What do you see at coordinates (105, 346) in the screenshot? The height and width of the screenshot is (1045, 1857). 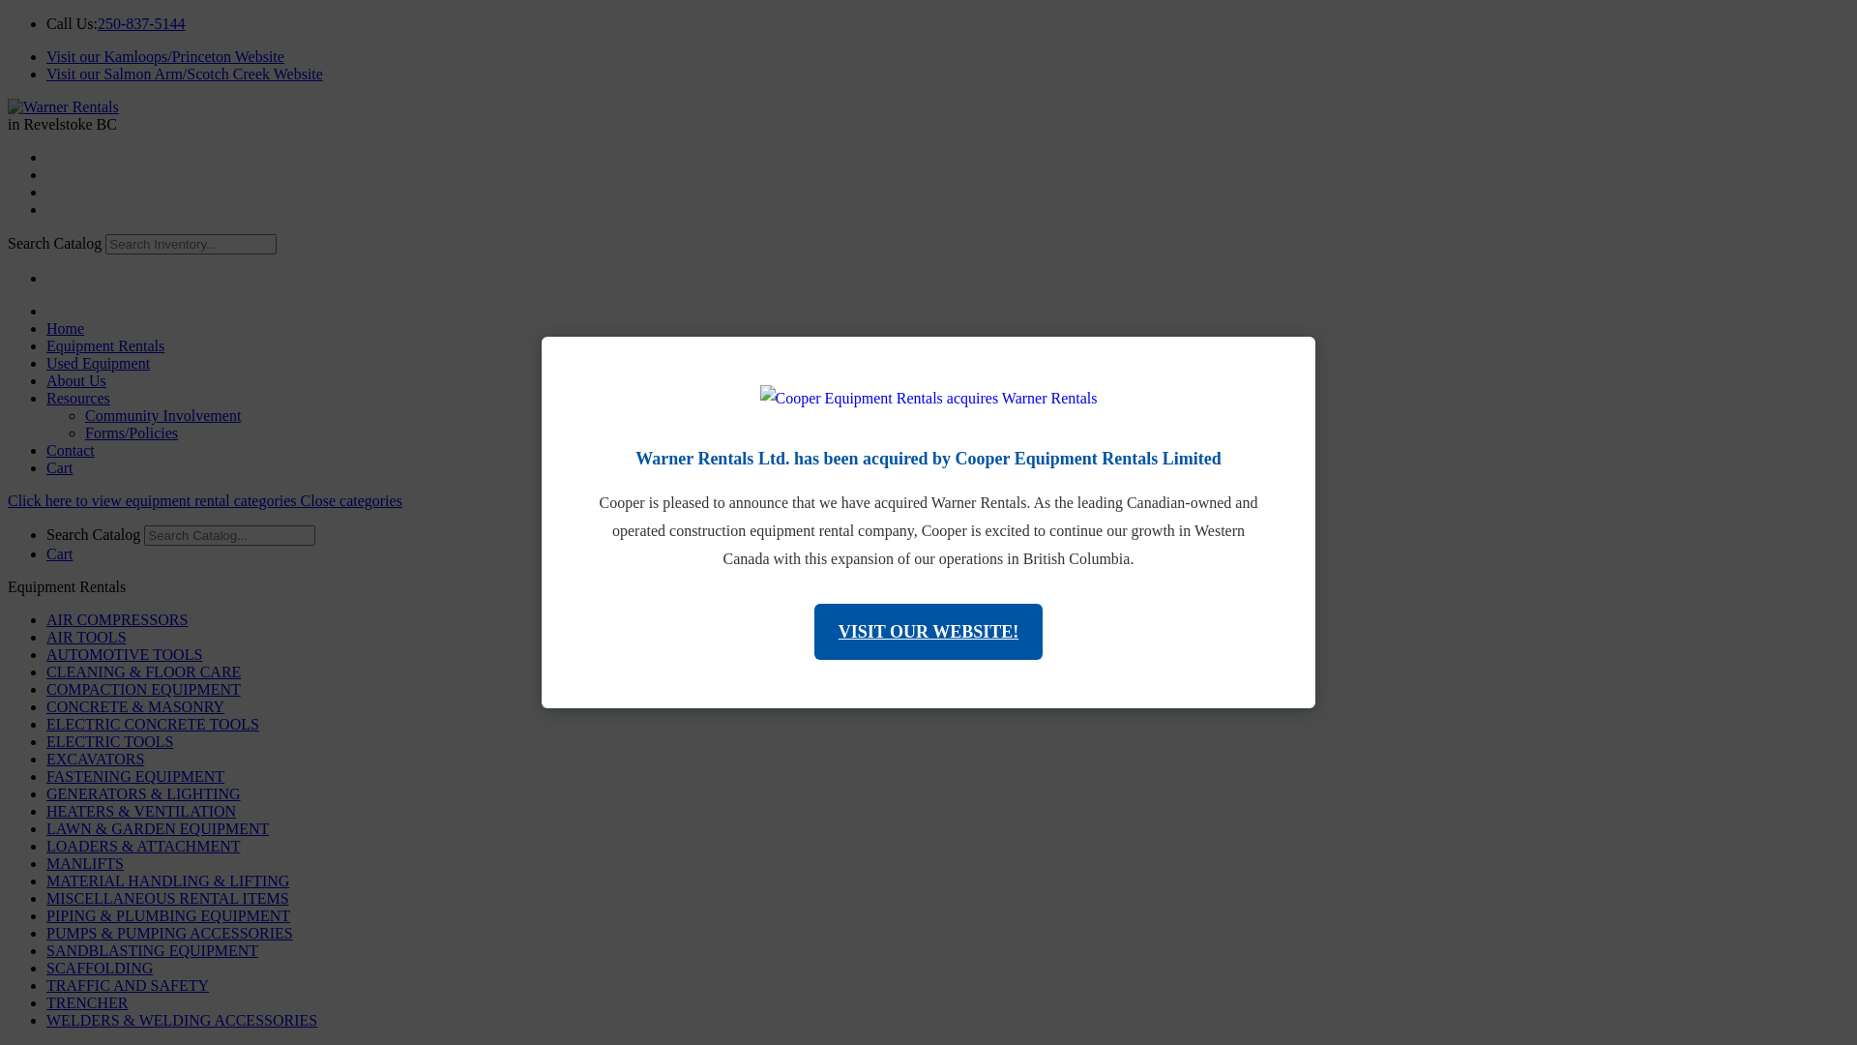 I see `Equipment Rentals` at bounding box center [105, 346].